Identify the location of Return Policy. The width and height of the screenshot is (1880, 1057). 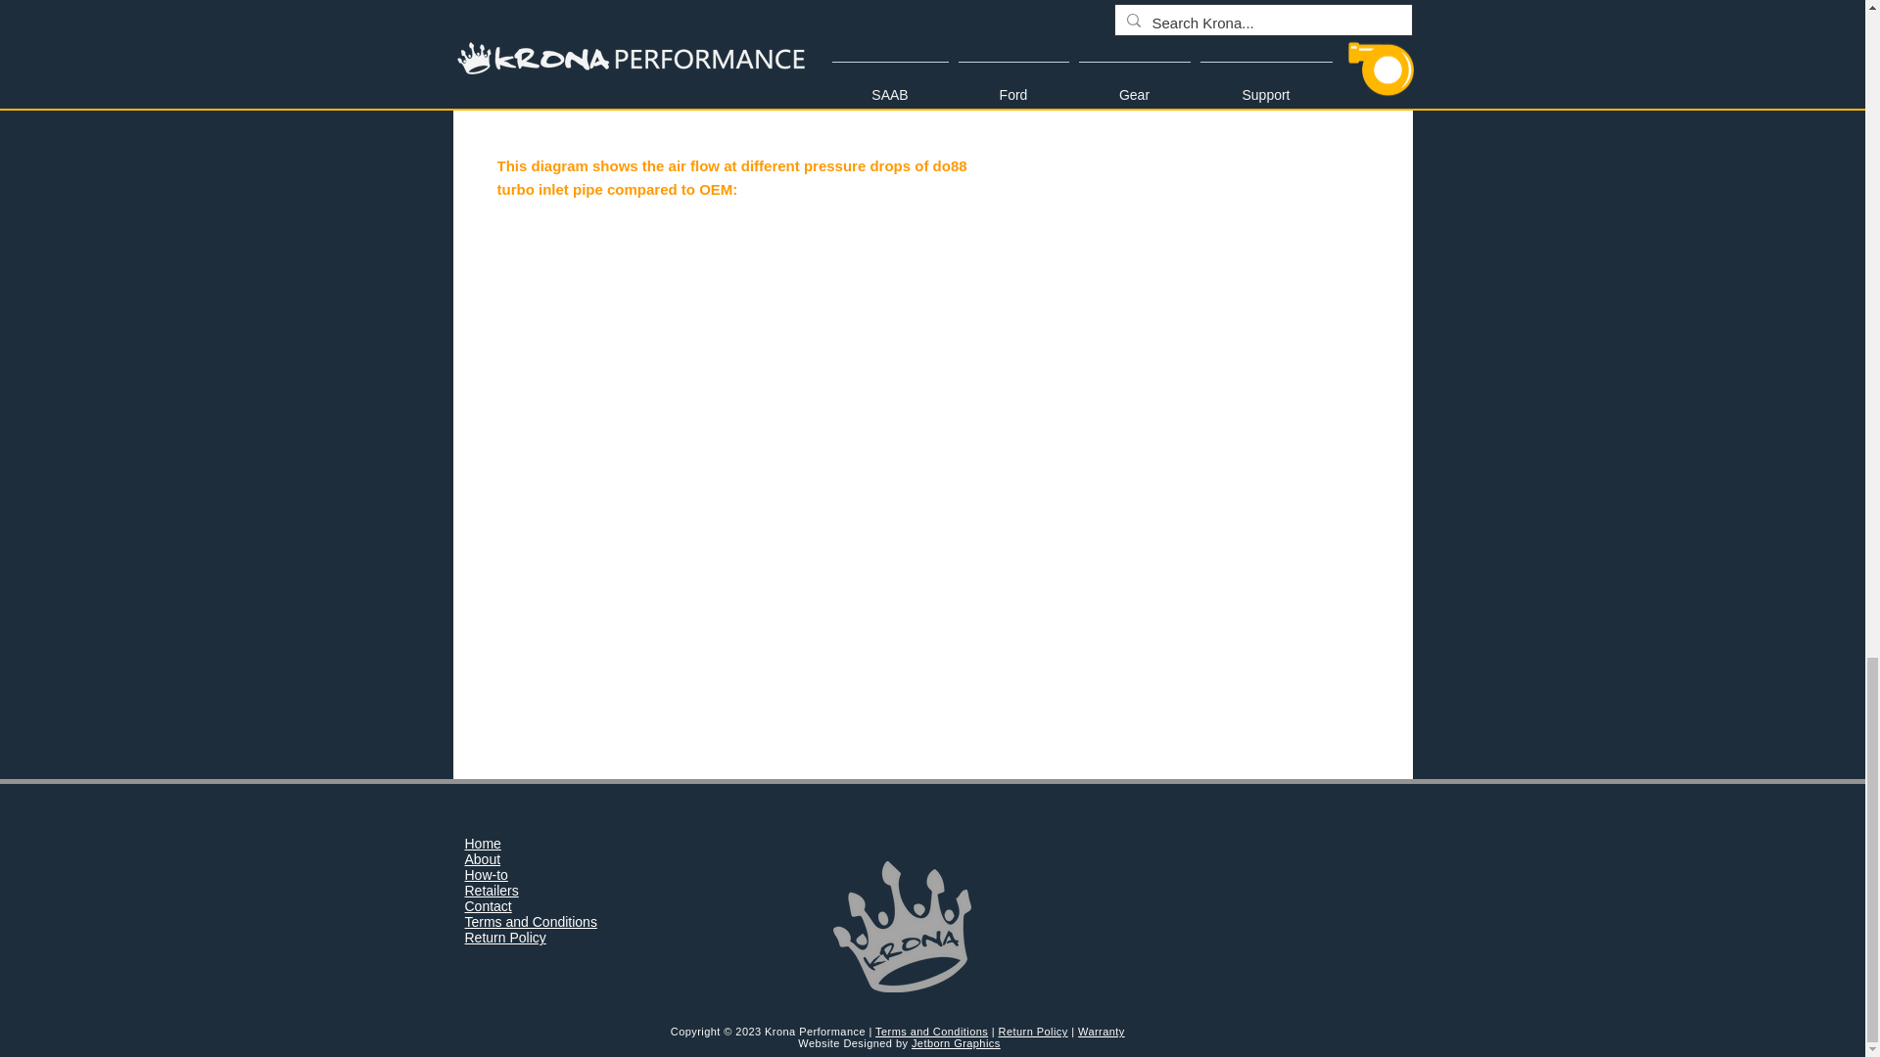
(1032, 1031).